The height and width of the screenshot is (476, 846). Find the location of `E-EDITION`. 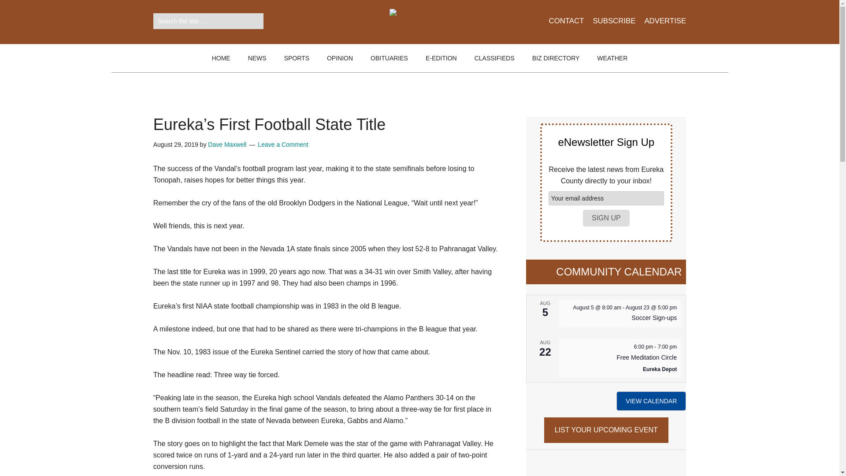

E-EDITION is located at coordinates (442, 58).